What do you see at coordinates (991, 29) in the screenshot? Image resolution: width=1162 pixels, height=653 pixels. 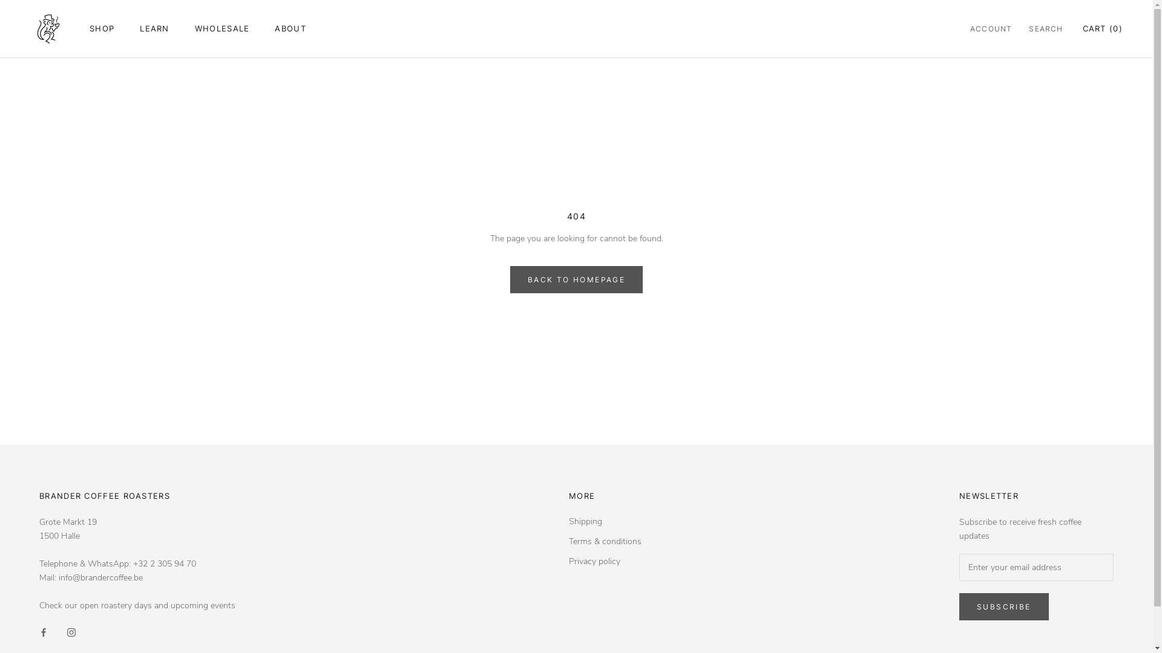 I see `ACCOUNT` at bounding box center [991, 29].